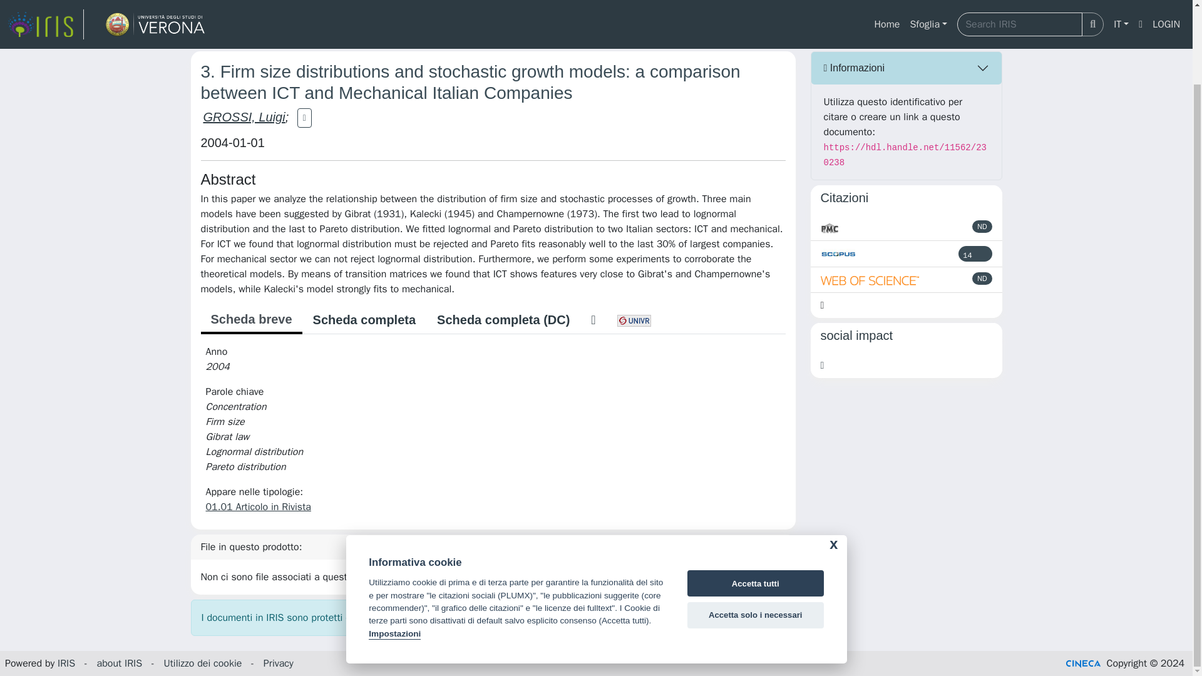  Describe the element at coordinates (351, 34) in the screenshot. I see `01 Contributo in rivista` at that location.